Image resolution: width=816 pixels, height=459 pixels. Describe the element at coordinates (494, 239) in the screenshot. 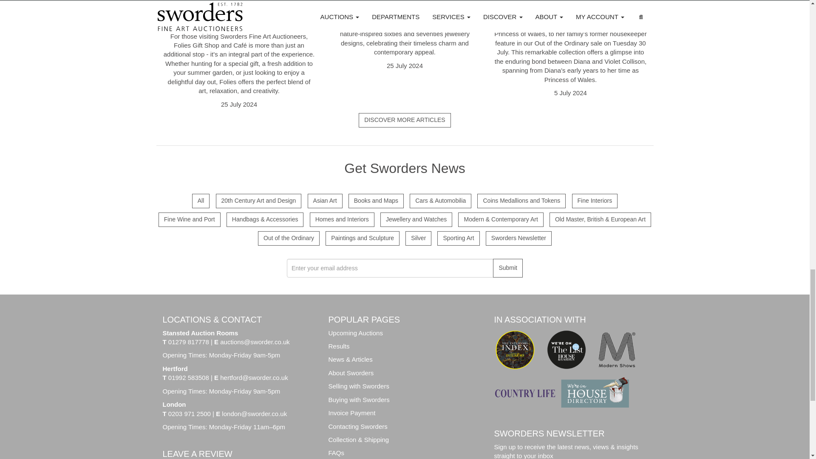

I see `0142c27b59` at that location.